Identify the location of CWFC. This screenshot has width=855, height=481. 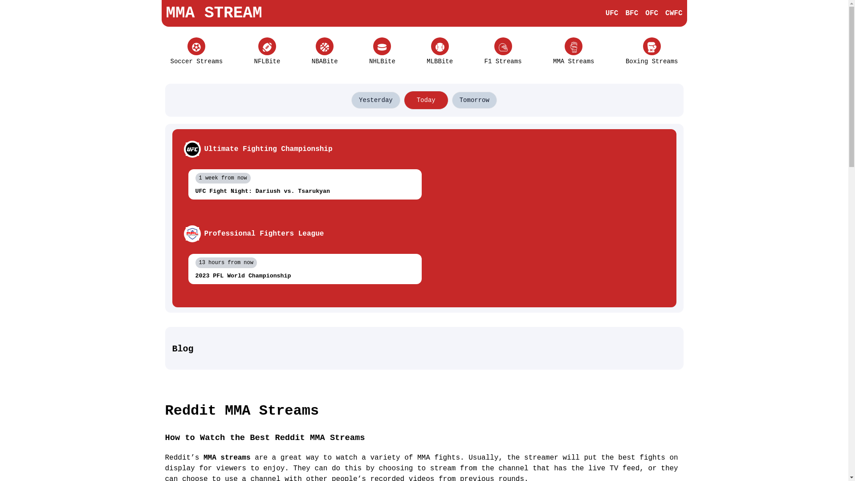
(674, 13).